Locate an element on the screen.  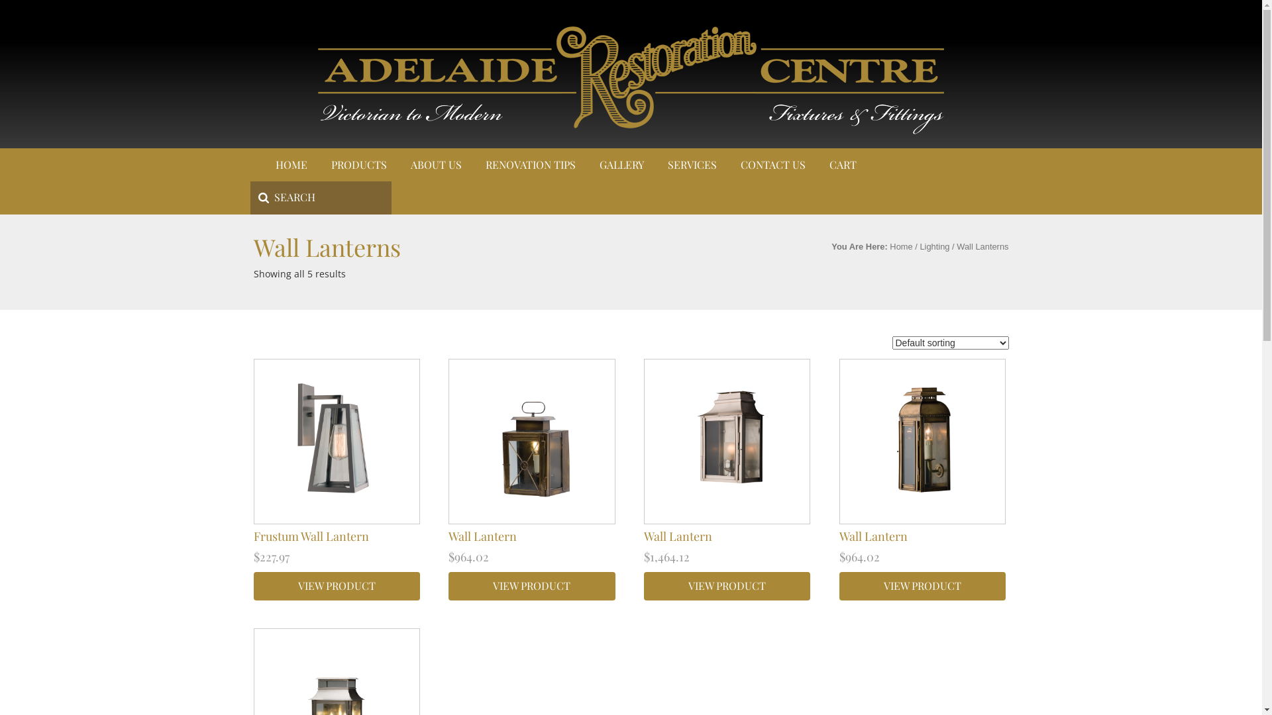
Frustum Wall Lantern
$227.97 is located at coordinates (337, 466).